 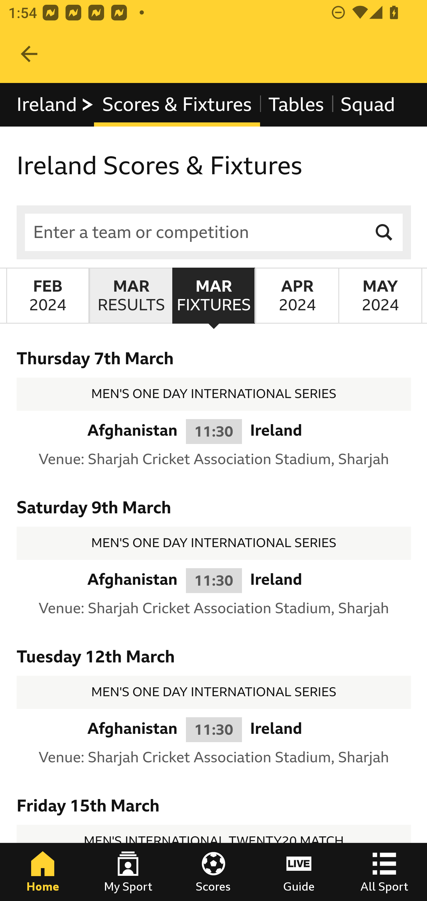 What do you see at coordinates (55, 104) in the screenshot?
I see `Ireland ` at bounding box center [55, 104].